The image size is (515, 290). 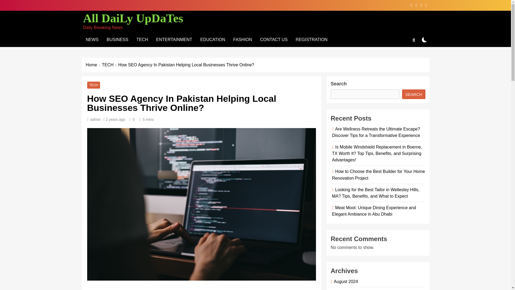 I want to click on admin, so click(x=95, y=119).